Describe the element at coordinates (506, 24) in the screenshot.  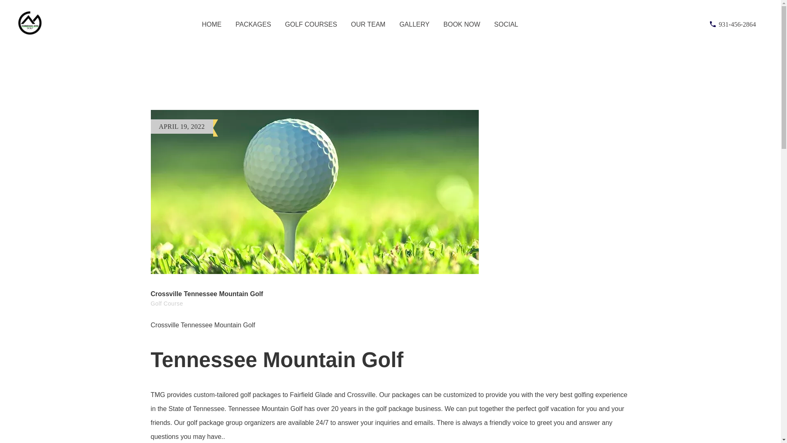
I see `SOCIAL` at that location.